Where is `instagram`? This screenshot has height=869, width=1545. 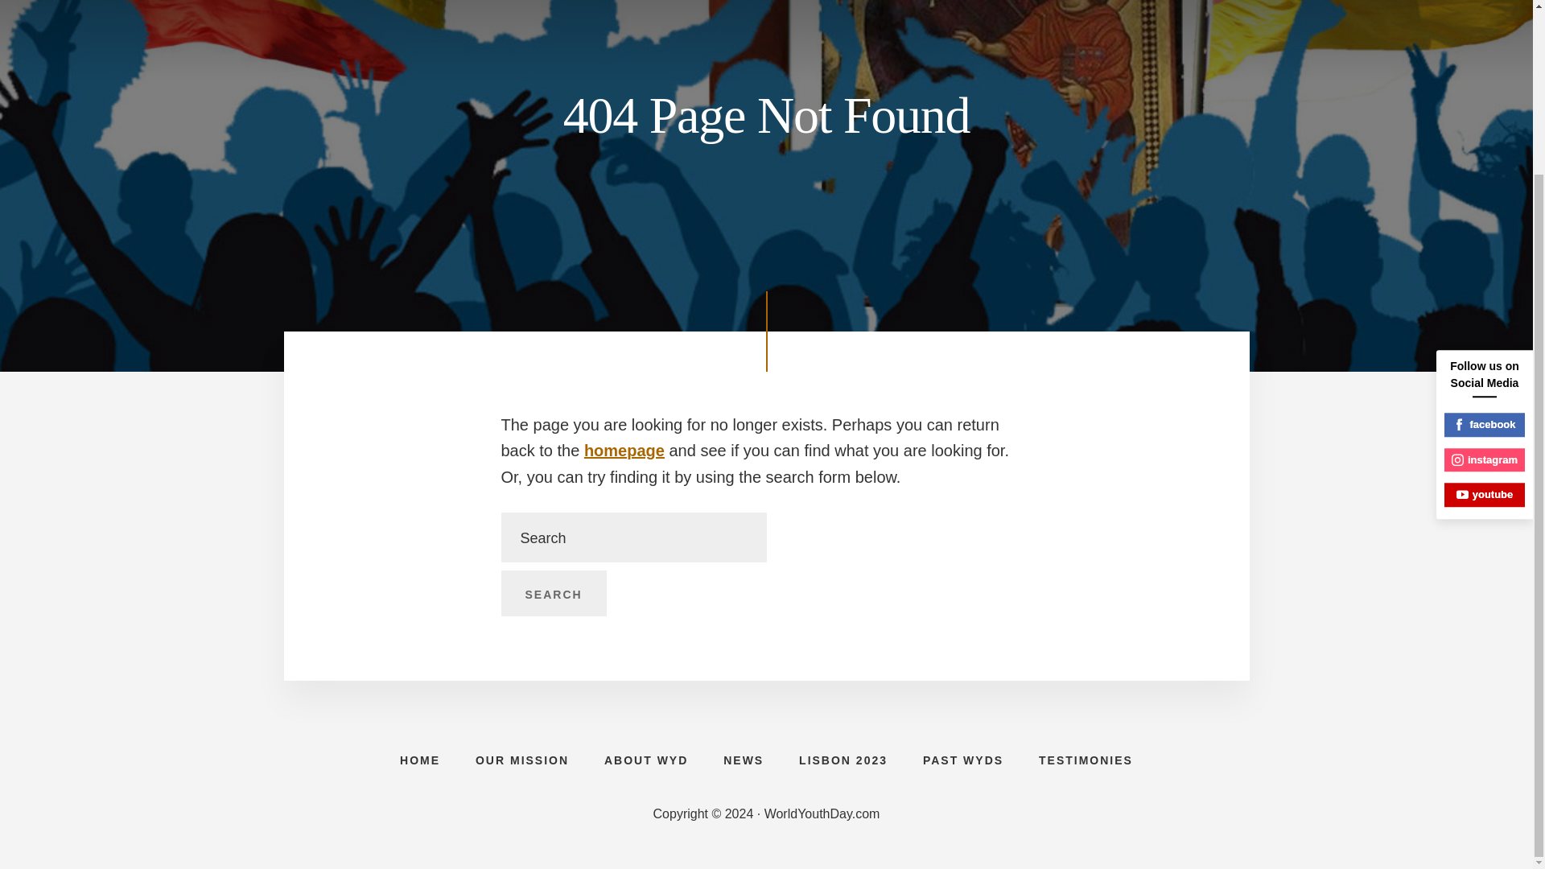
instagram is located at coordinates (1485, 253).